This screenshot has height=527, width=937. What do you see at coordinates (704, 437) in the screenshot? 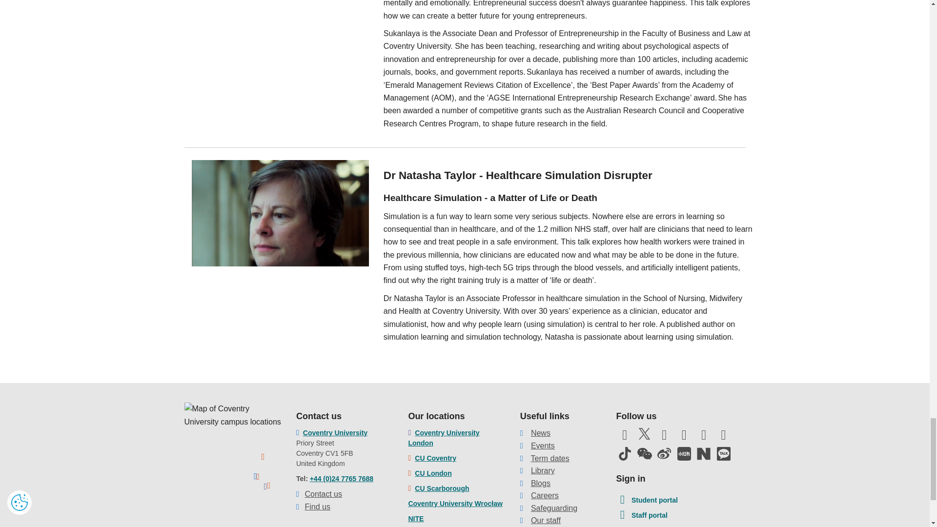
I see `Connect with us on Linkedin` at bounding box center [704, 437].